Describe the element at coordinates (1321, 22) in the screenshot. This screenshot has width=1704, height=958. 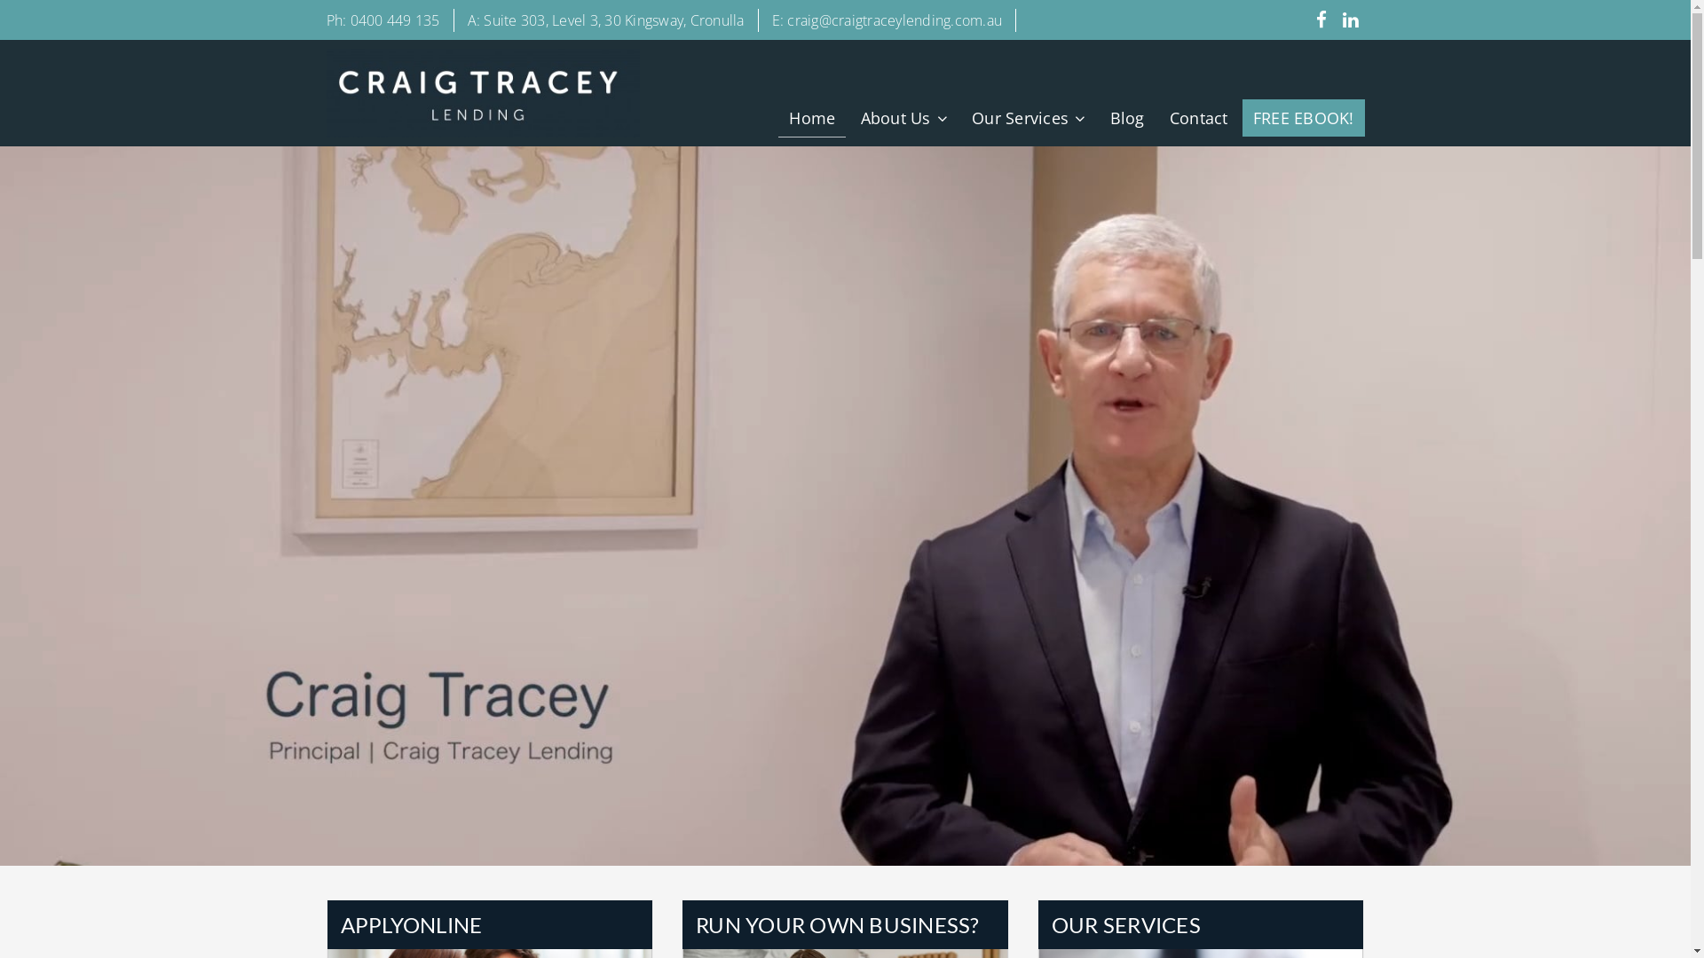
I see `Like us on Facebook` at that location.